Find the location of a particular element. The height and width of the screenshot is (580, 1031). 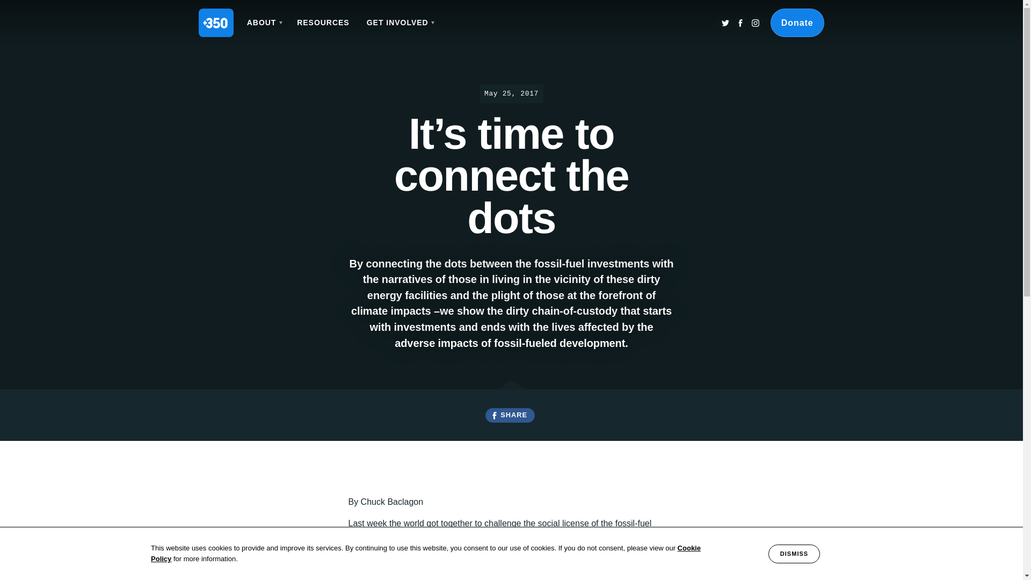

SHARE is located at coordinates (510, 416).